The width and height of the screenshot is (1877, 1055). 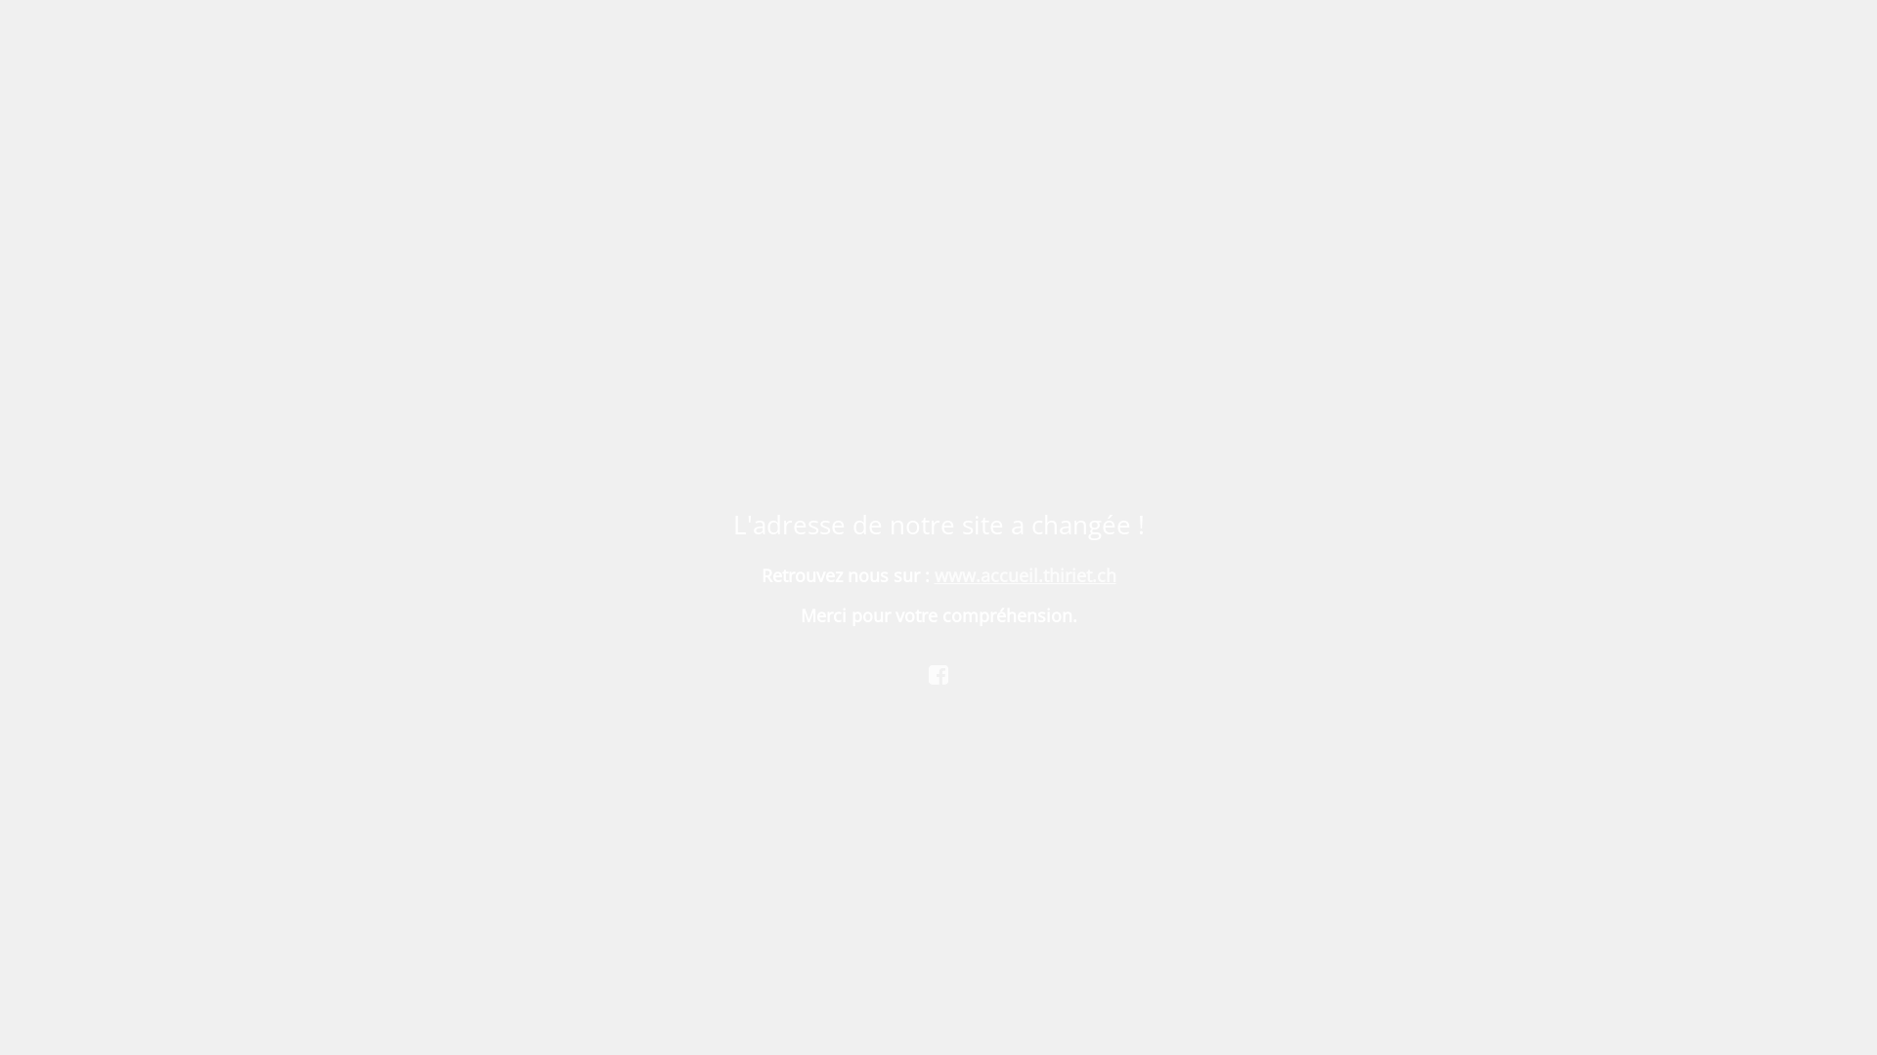 I want to click on www.accueil.thiriet.ch, so click(x=1026, y=575).